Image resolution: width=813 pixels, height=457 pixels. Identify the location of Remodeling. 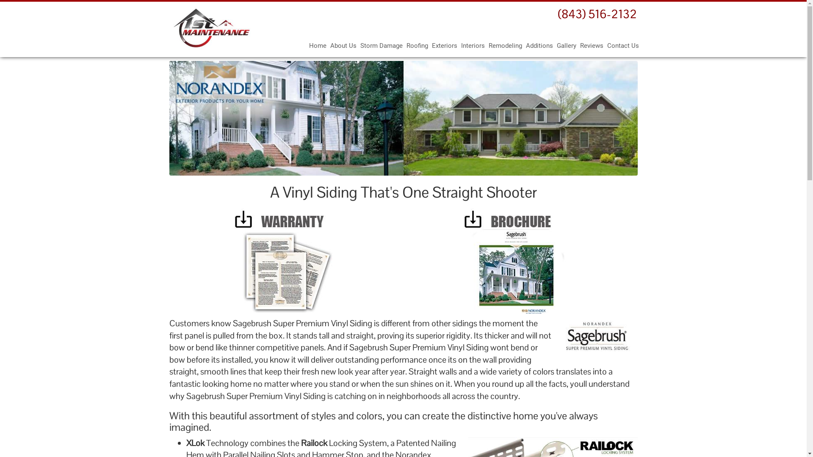
(506, 46).